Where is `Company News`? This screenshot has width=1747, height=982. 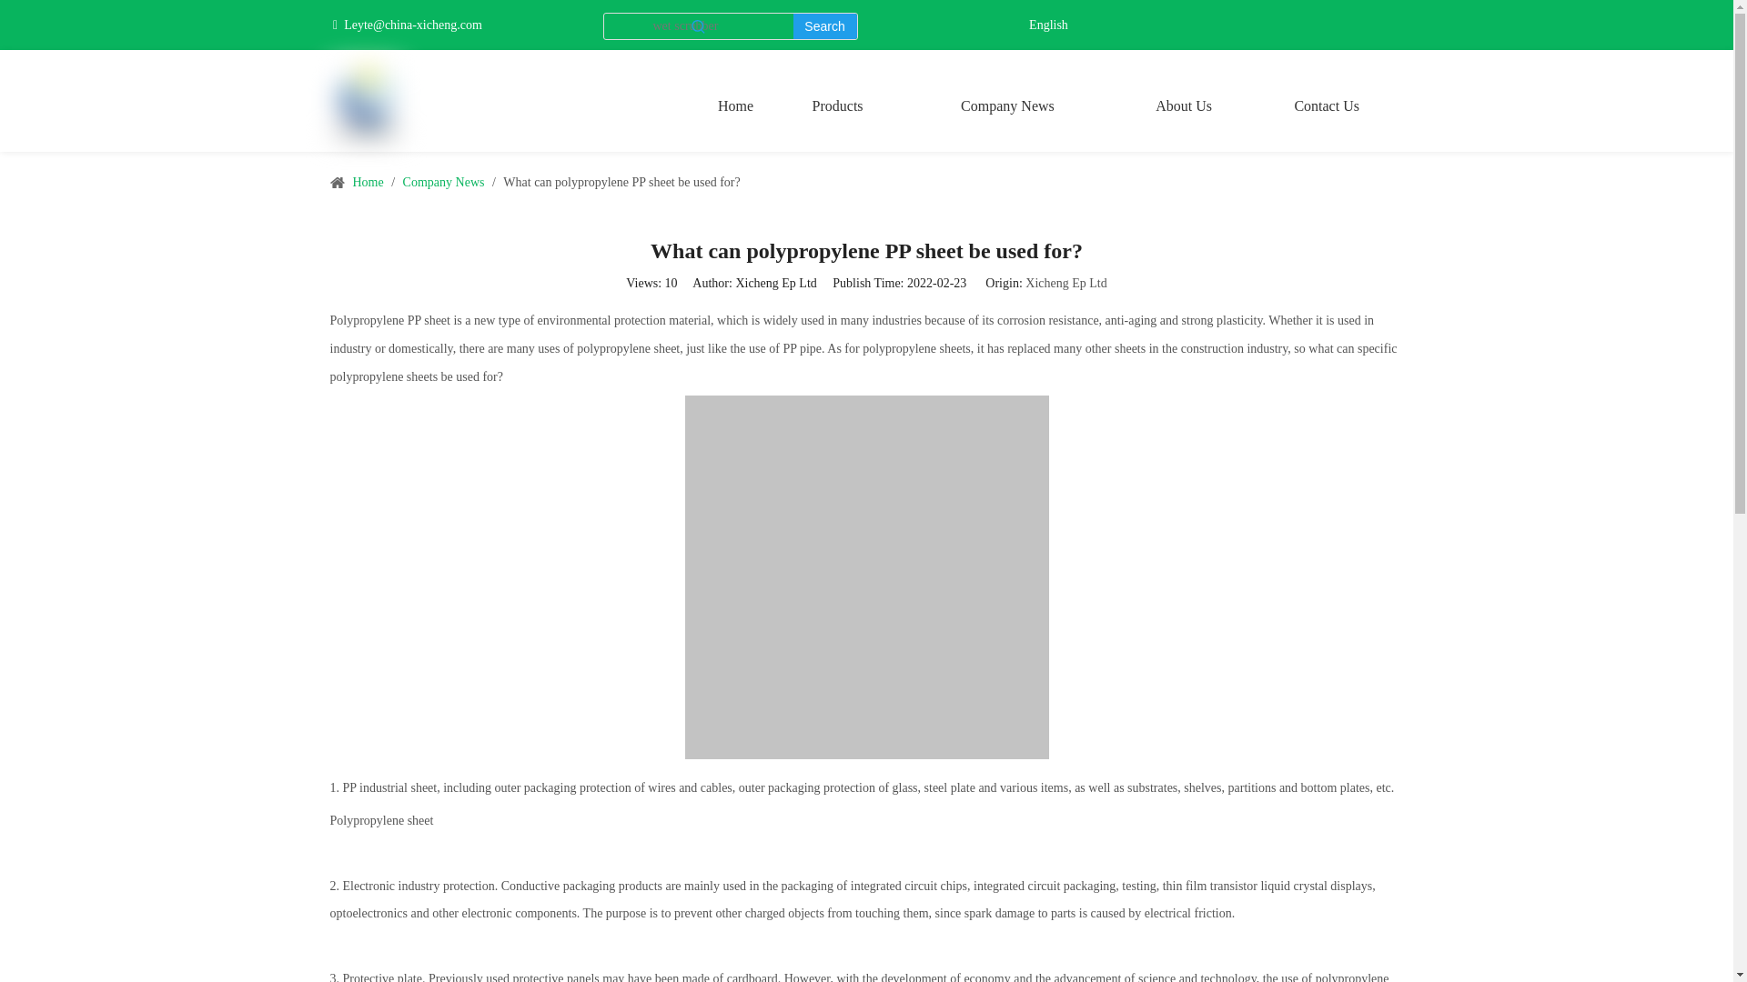
Company News is located at coordinates (1007, 105).